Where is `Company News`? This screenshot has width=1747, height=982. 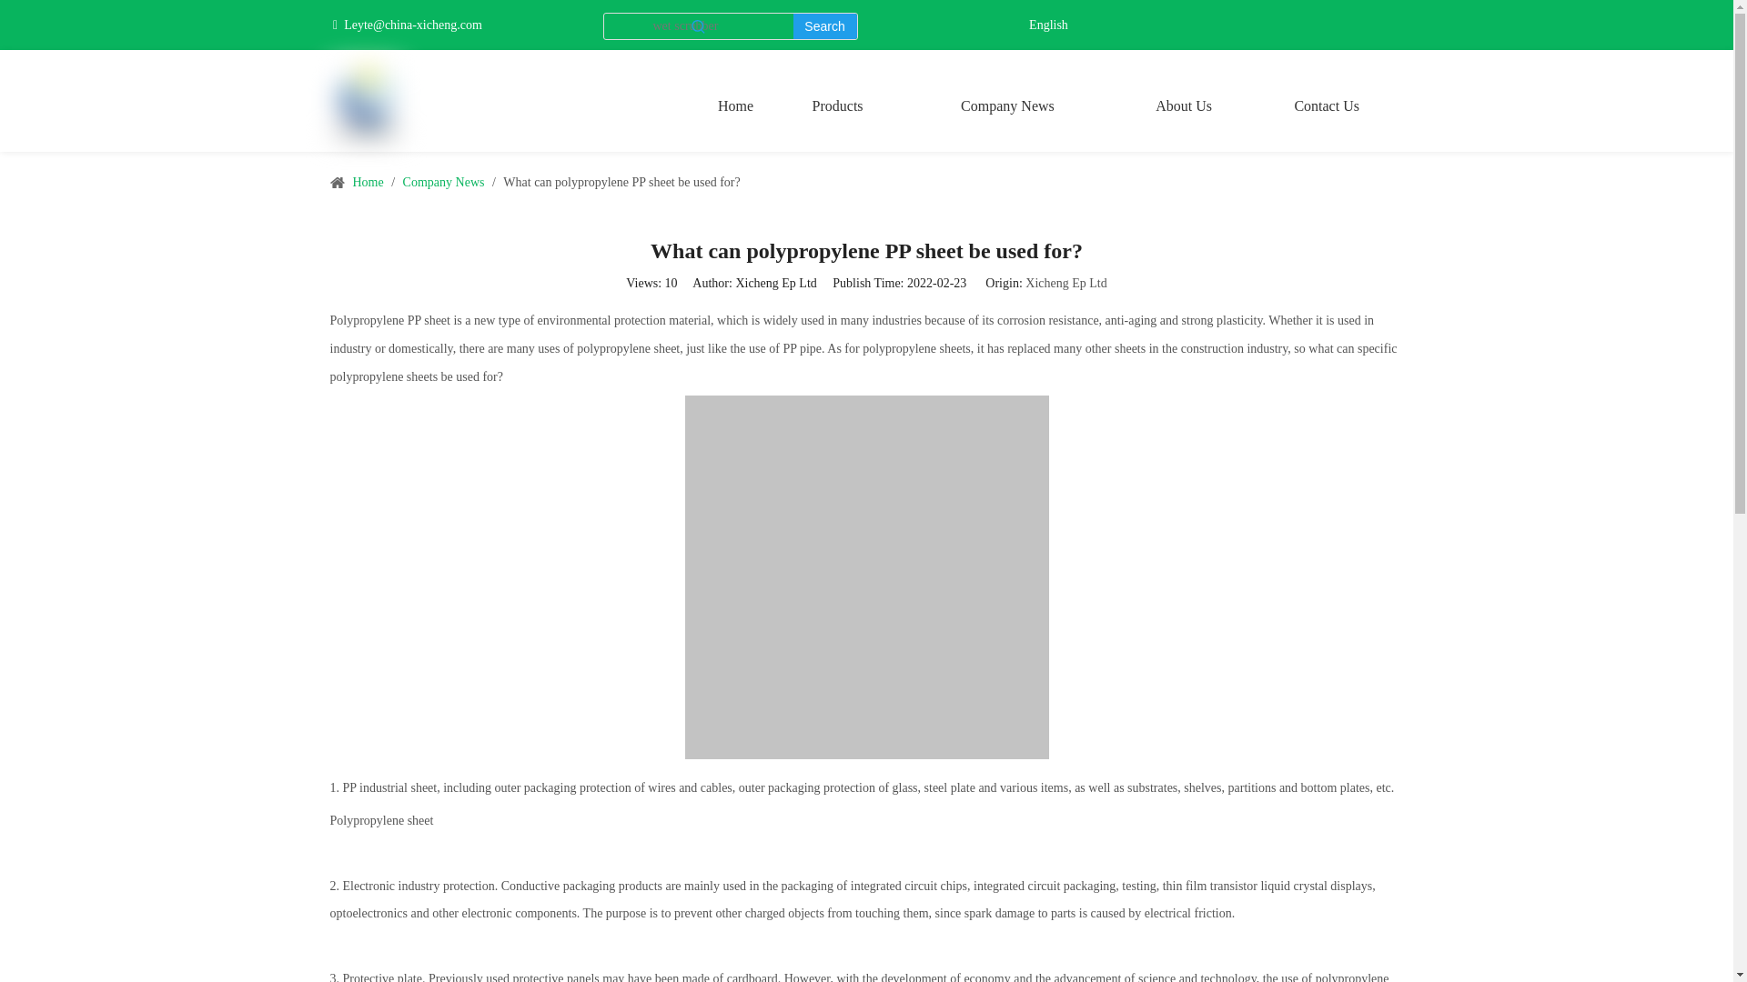
Company News is located at coordinates (1007, 105).